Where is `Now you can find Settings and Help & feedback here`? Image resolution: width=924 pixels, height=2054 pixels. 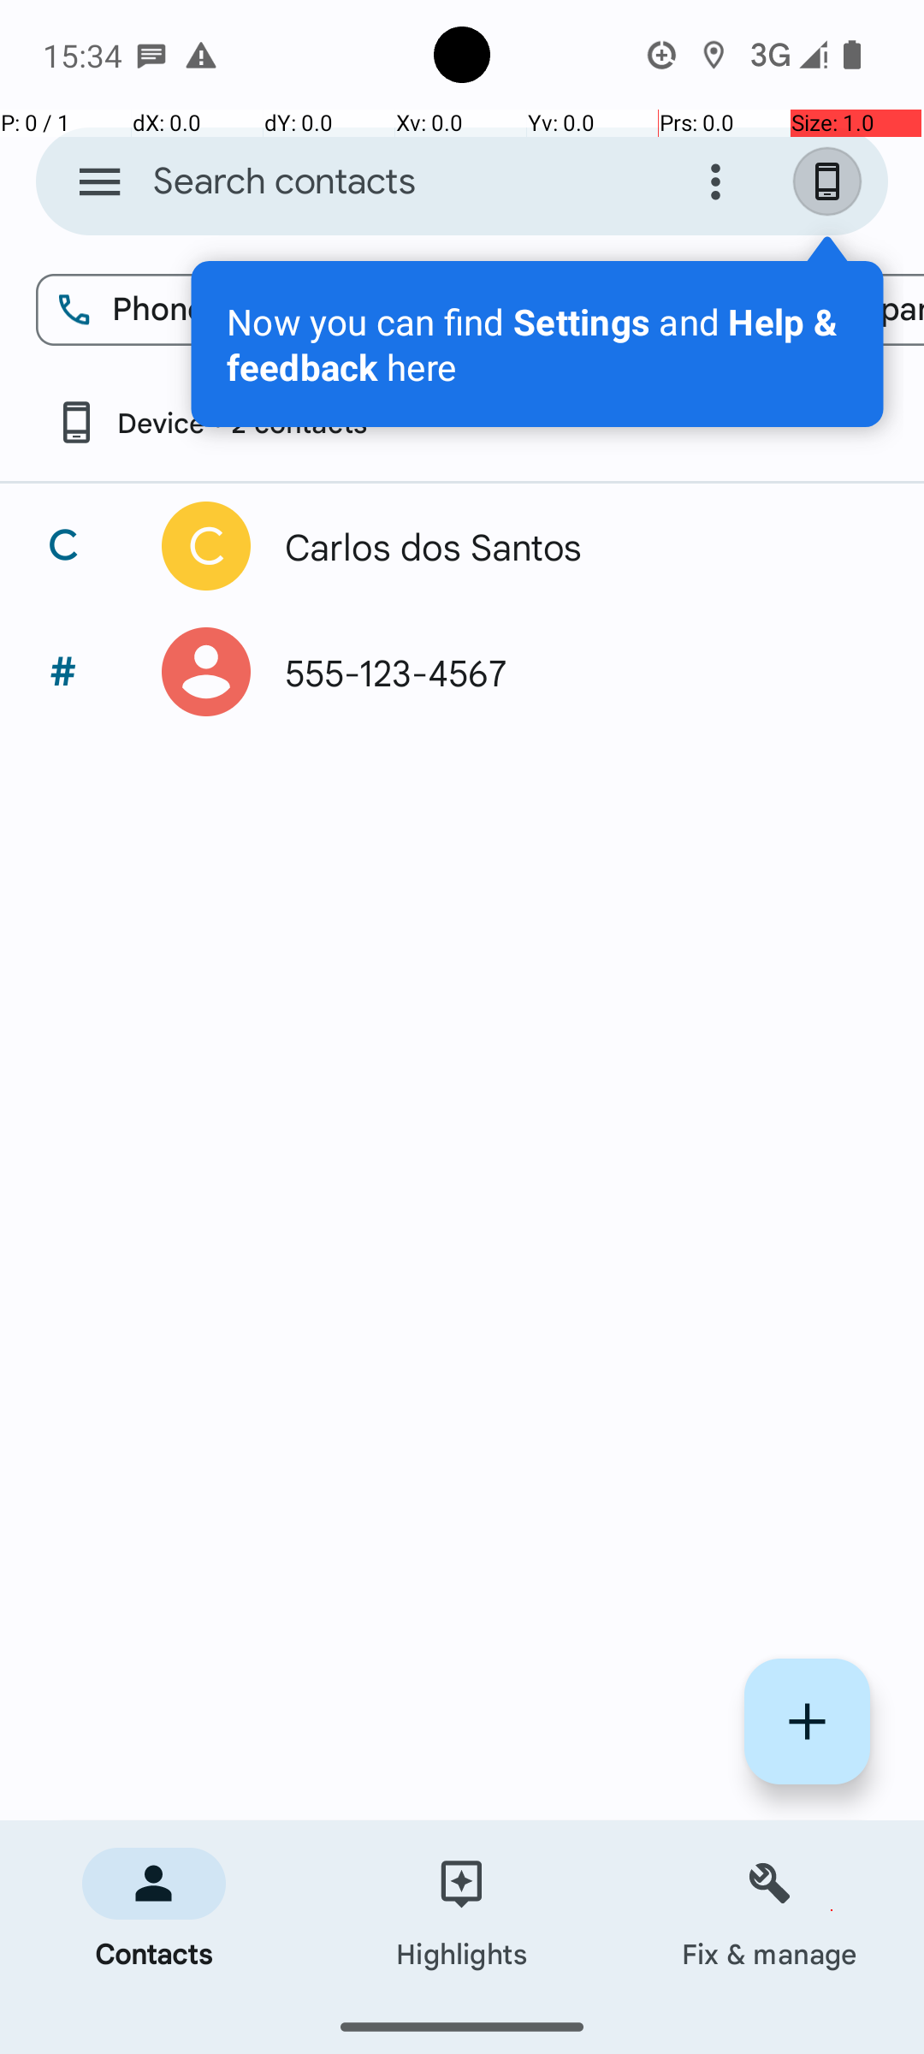
Now you can find Settings and Help & feedback here is located at coordinates (537, 344).